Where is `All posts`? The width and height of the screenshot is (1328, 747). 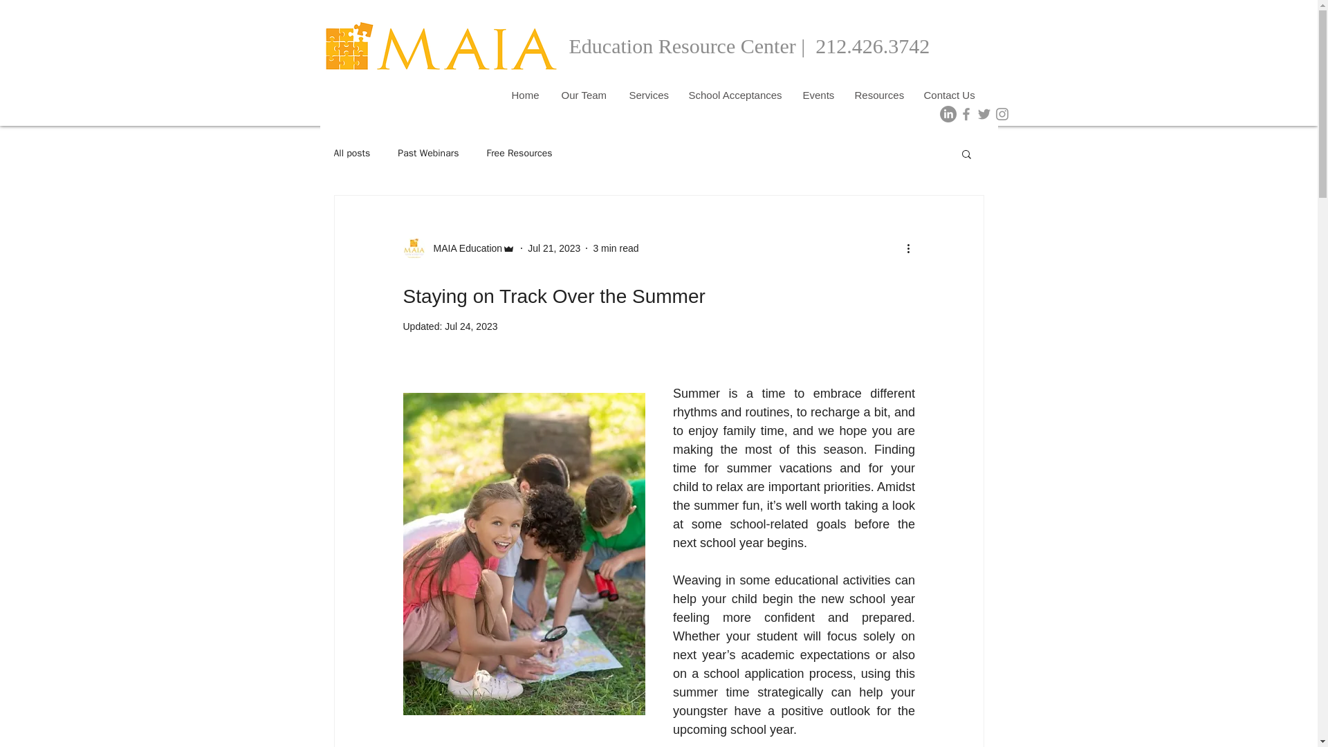
All posts is located at coordinates (351, 154).